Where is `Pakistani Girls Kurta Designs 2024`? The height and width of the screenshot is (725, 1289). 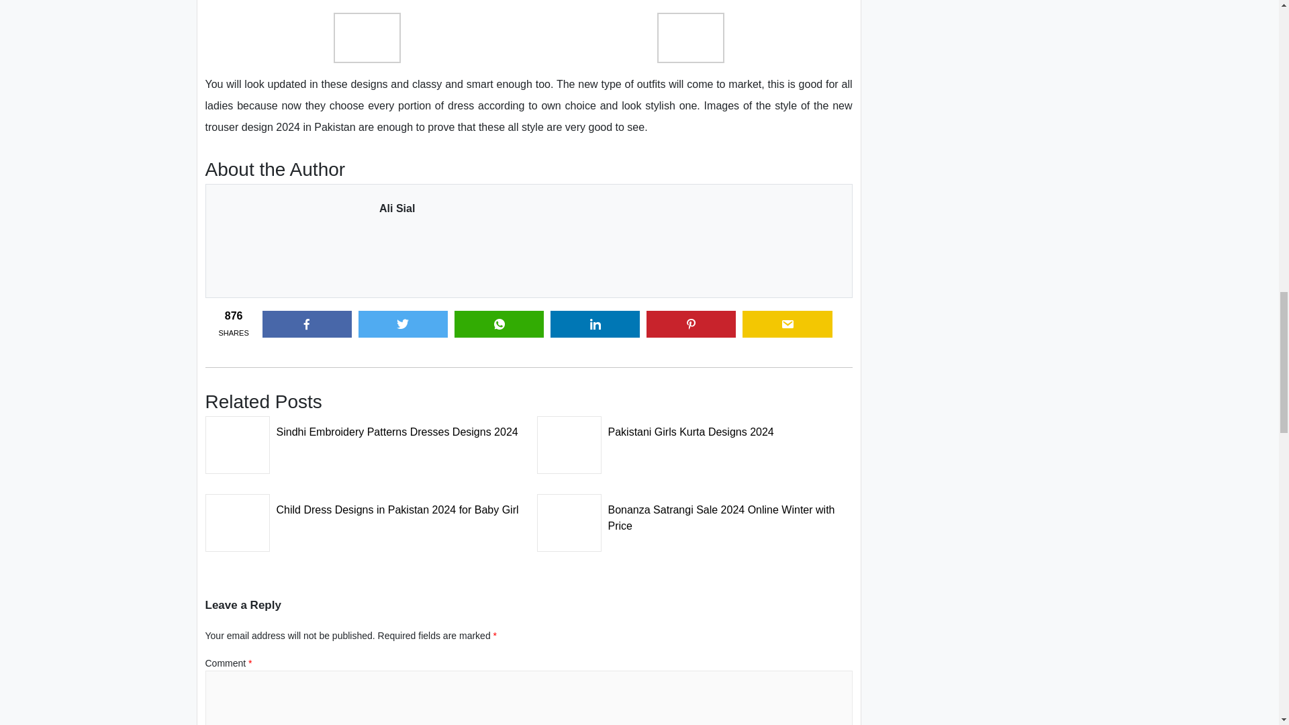 Pakistani Girls Kurta Designs 2024 is located at coordinates (694, 428).